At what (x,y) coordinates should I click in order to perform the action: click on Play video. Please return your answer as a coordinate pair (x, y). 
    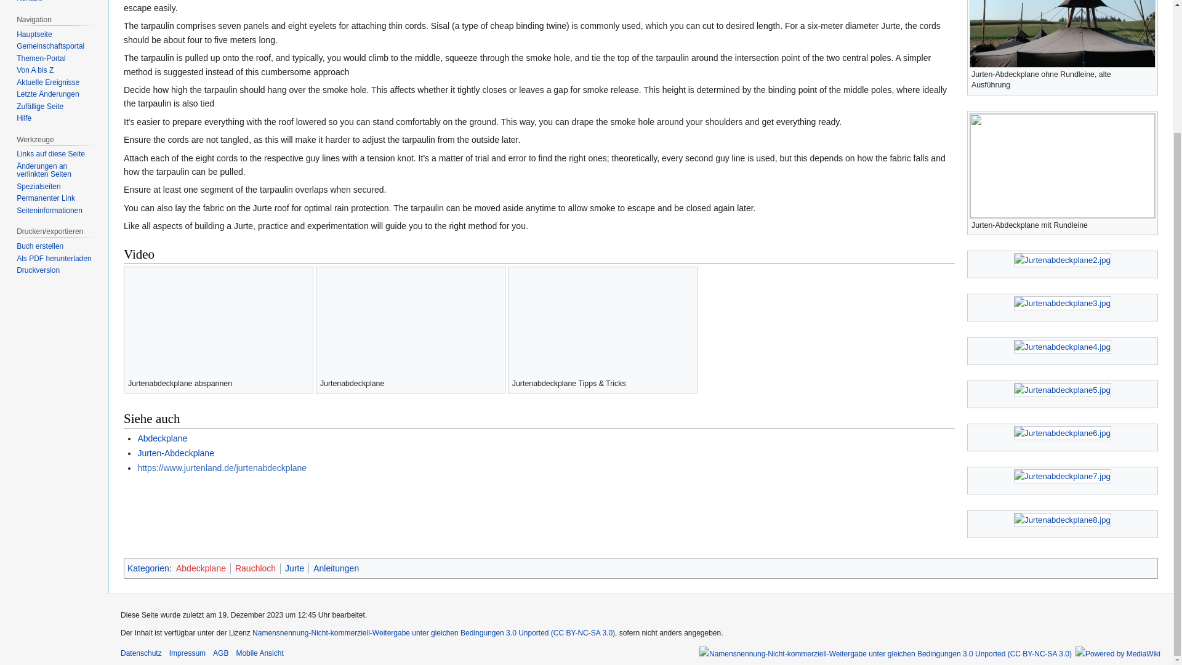
    Looking at the image, I should click on (410, 321).